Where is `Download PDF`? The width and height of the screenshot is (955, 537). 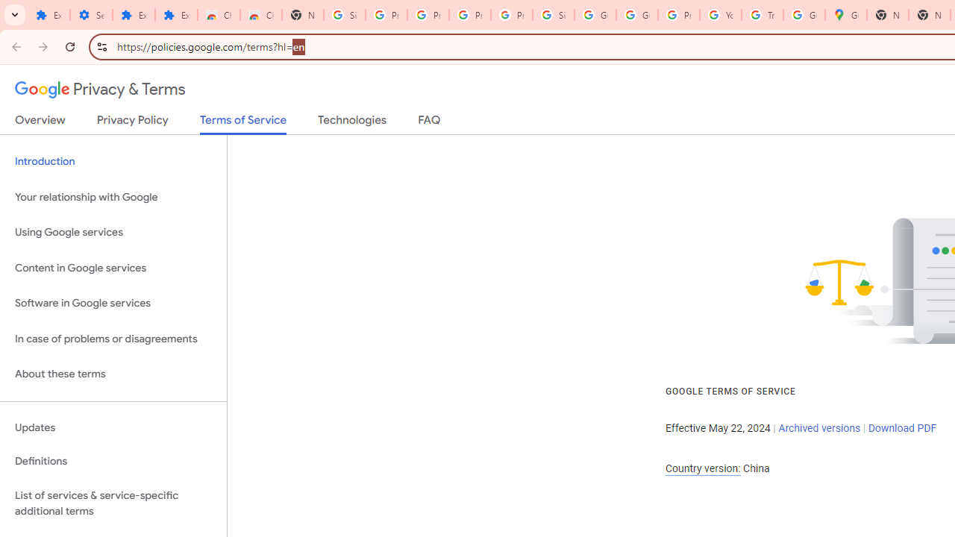
Download PDF is located at coordinates (902, 428).